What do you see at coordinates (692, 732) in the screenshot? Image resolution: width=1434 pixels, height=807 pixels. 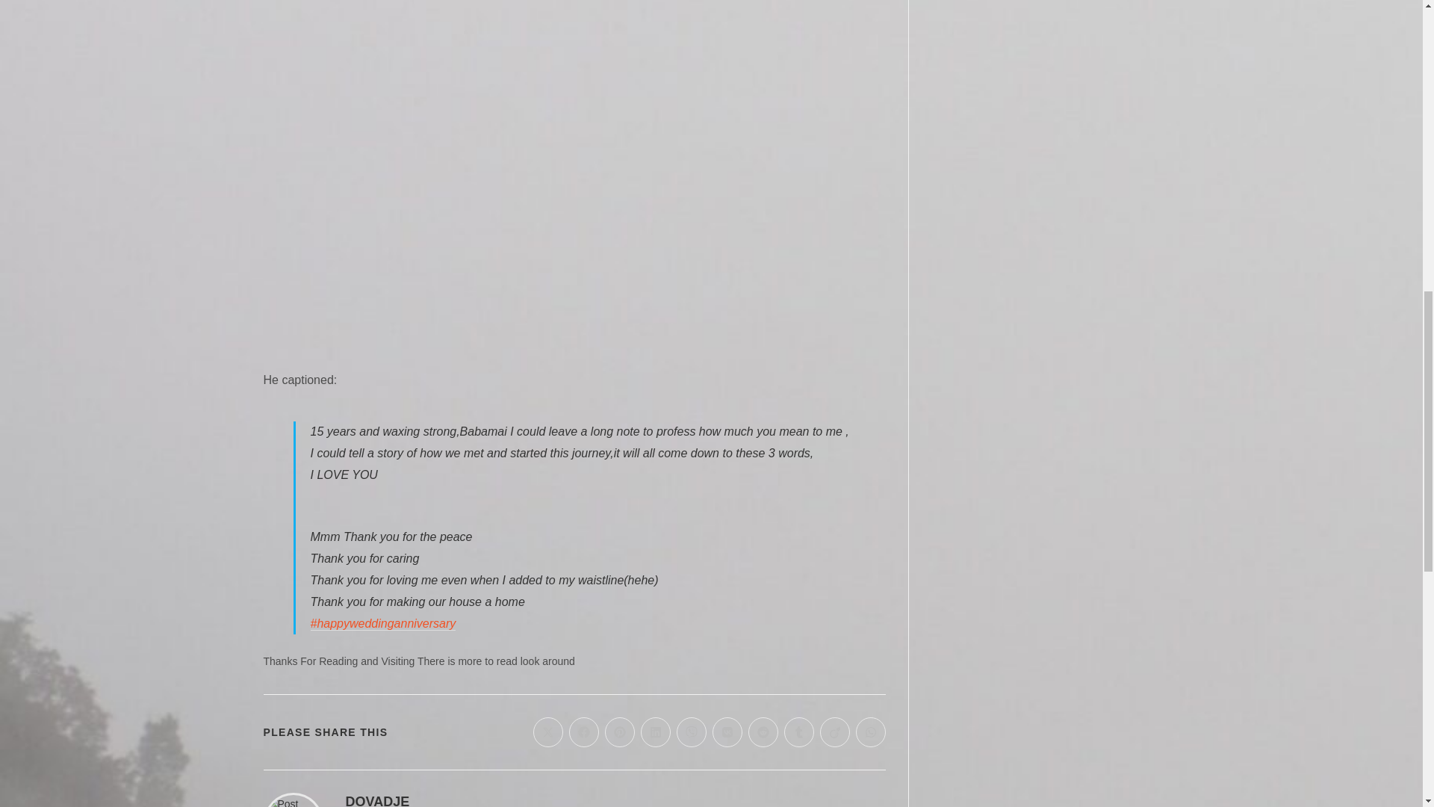 I see `Opens in a new window` at bounding box center [692, 732].